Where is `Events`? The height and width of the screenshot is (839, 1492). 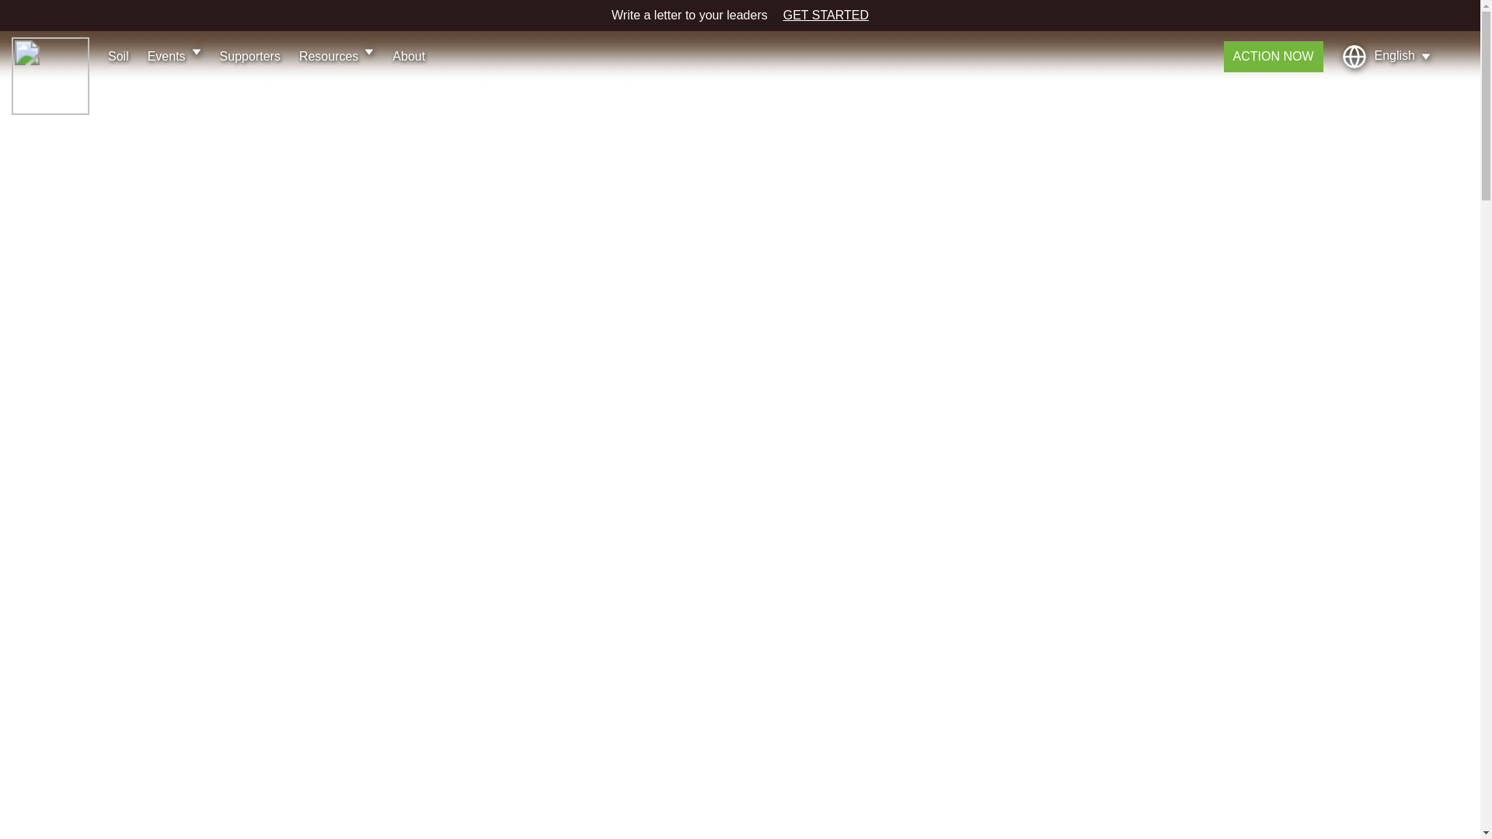 Events is located at coordinates (174, 56).